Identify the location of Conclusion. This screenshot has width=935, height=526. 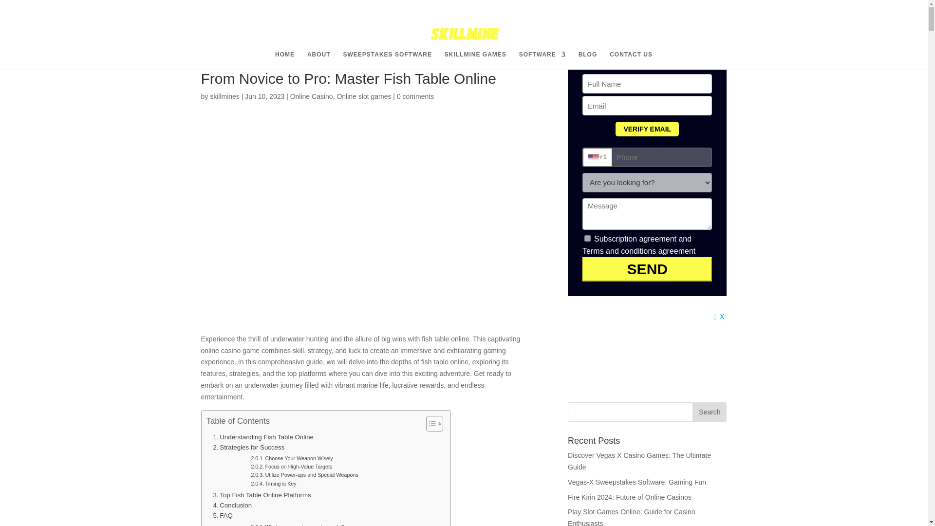
(233, 505).